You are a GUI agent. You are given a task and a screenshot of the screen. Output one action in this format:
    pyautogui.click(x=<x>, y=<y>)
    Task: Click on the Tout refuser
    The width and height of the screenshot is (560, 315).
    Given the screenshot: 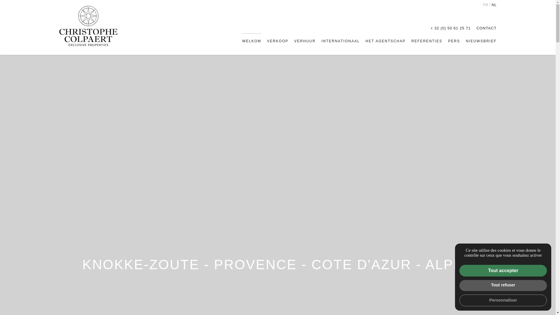 What is the action you would take?
    pyautogui.click(x=503, y=286)
    